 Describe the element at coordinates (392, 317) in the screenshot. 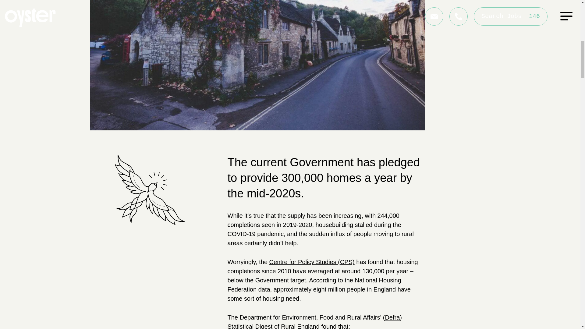

I see `Defra` at that location.